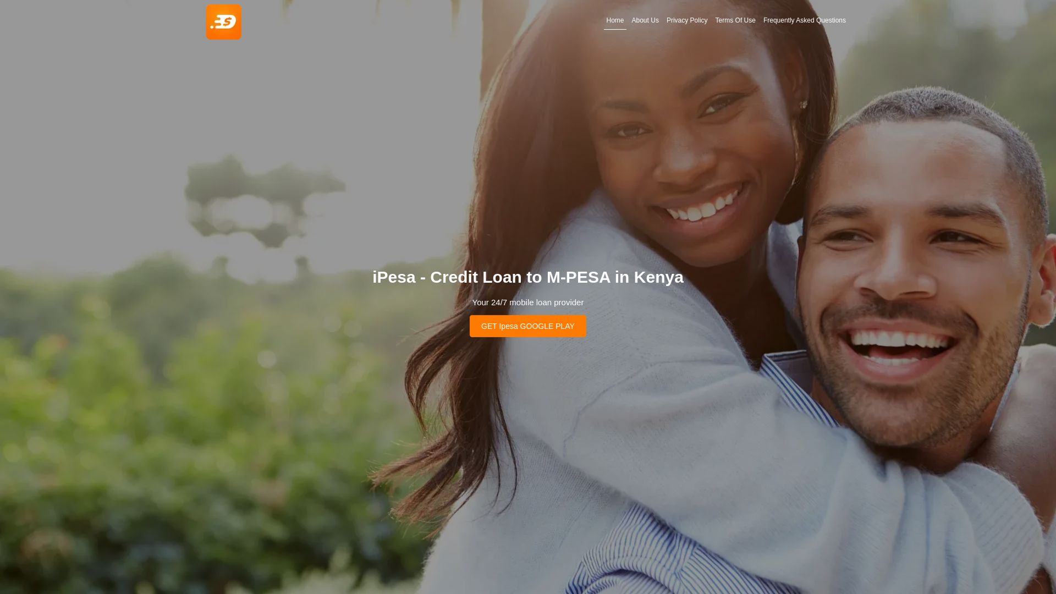 Image resolution: width=1056 pixels, height=594 pixels. I want to click on About Us, so click(646, 20).